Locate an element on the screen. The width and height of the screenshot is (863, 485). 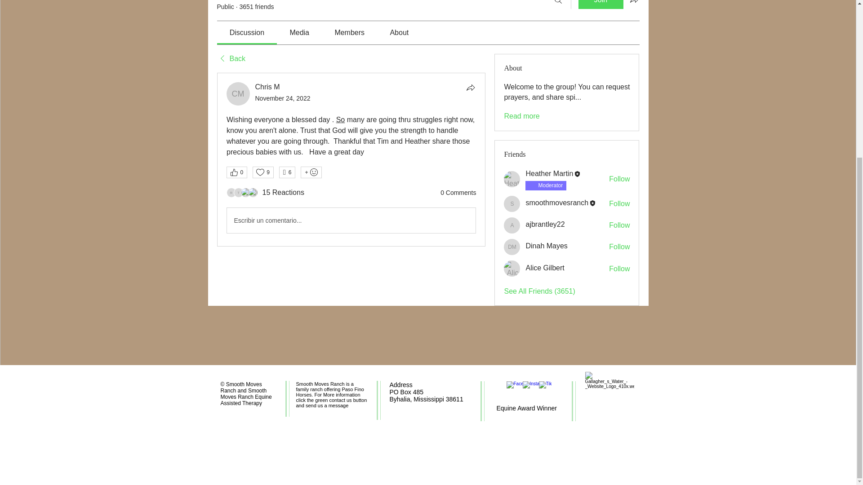
Jan is located at coordinates (245, 192).